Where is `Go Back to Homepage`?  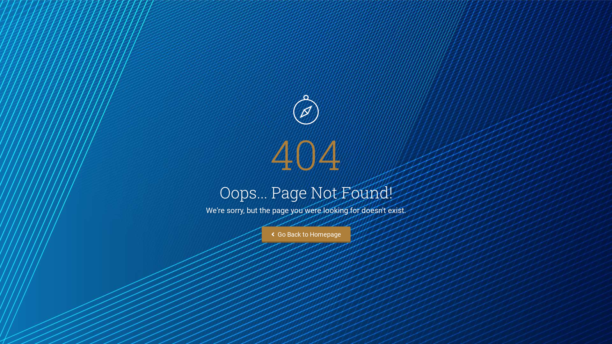
Go Back to Homepage is located at coordinates (306, 234).